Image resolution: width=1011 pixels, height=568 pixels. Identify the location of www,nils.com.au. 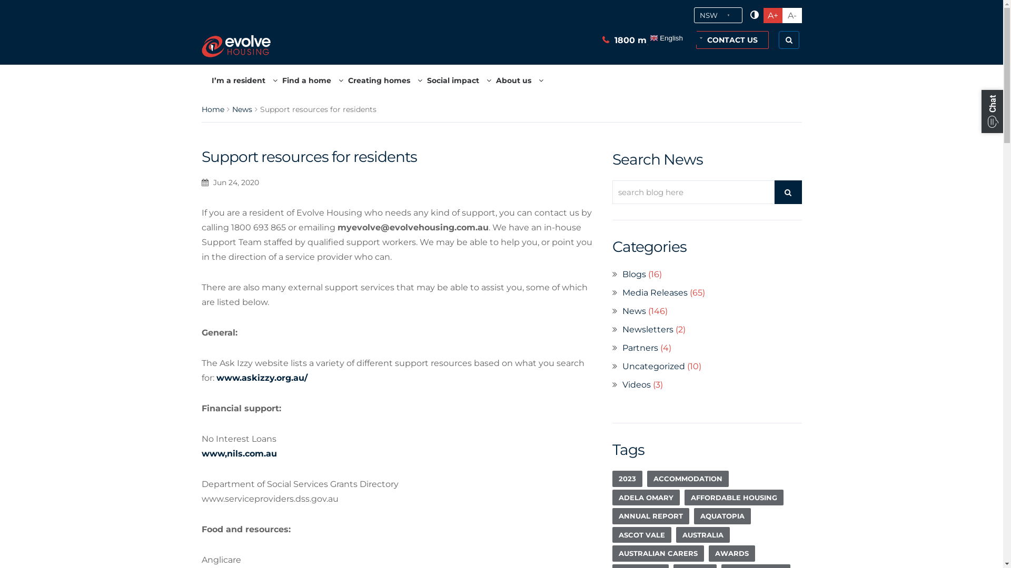
(239, 453).